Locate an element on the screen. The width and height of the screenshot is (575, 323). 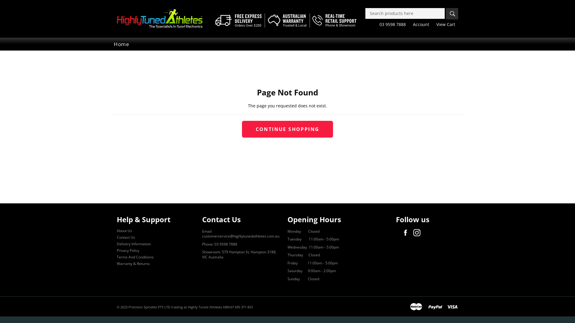
Warranty & Returns is located at coordinates (133, 264).